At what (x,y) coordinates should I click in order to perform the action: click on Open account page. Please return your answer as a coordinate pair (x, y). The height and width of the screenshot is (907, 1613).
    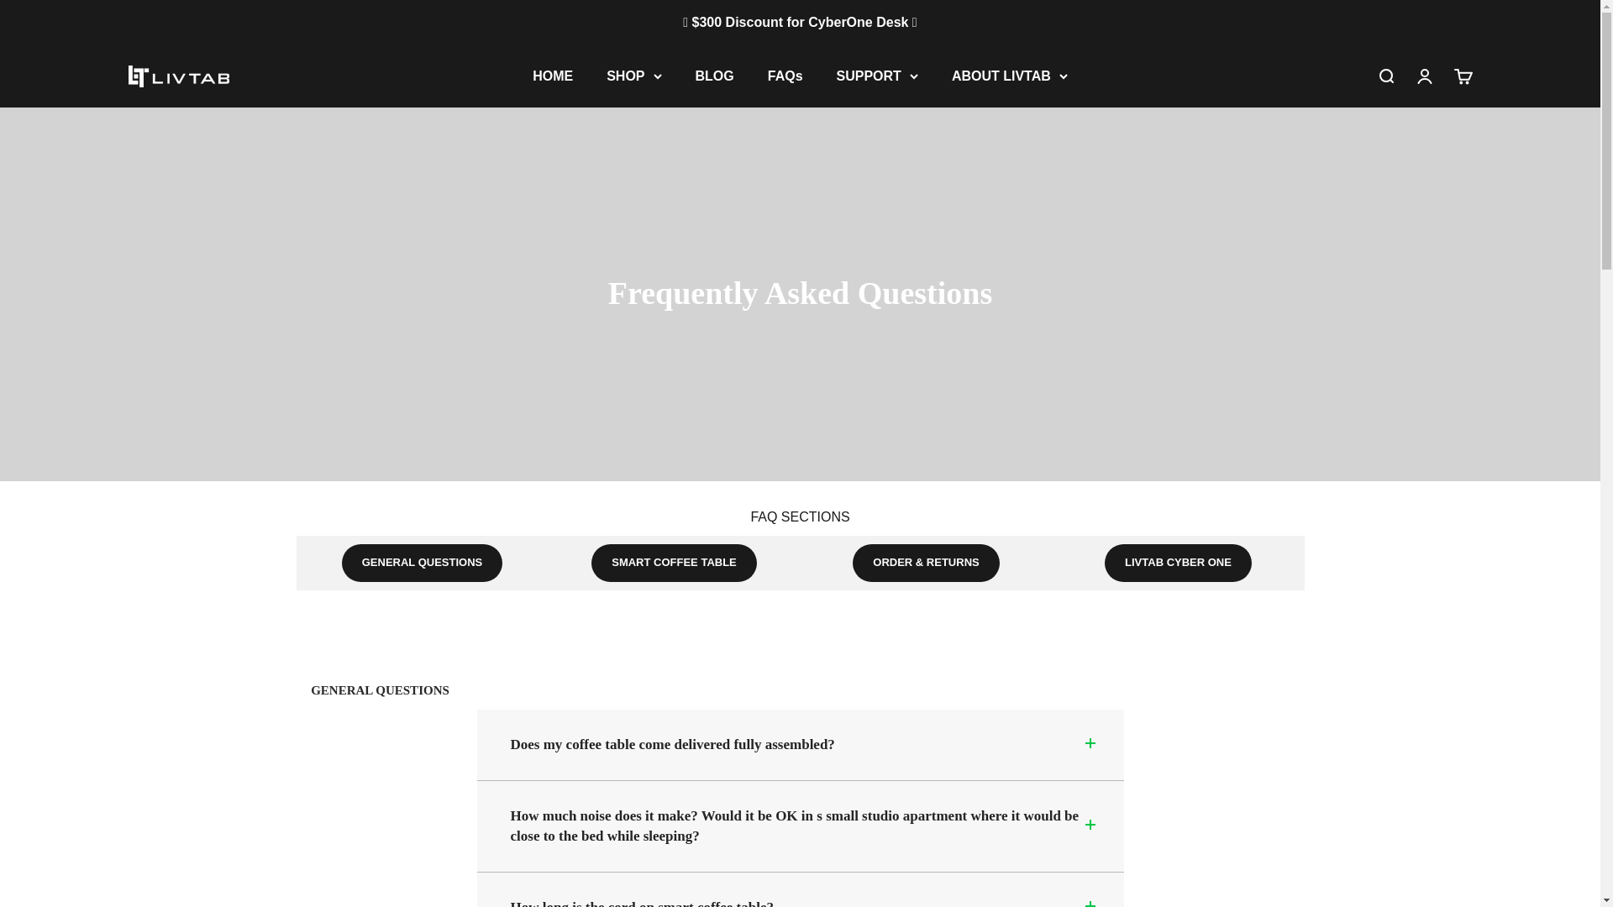
    Looking at the image, I should click on (714, 76).